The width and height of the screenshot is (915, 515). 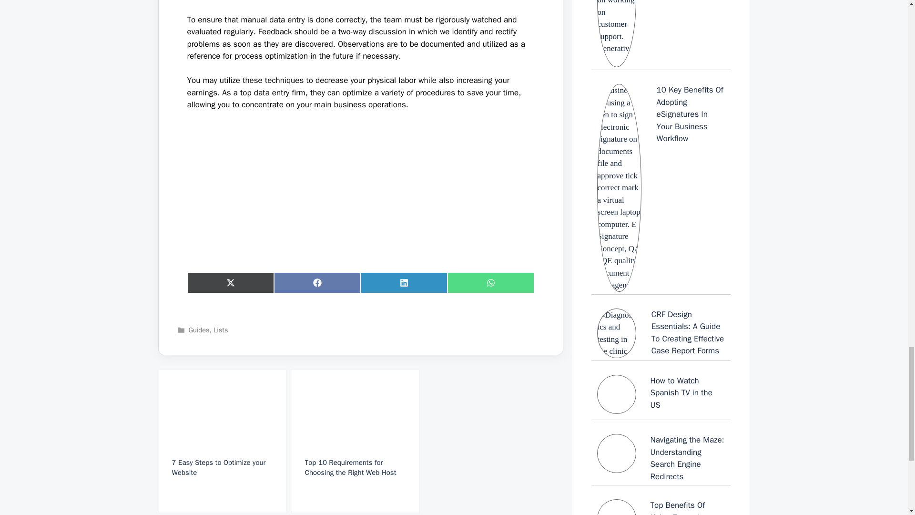 What do you see at coordinates (490, 282) in the screenshot?
I see `SHARE ON WHATSAPP` at bounding box center [490, 282].